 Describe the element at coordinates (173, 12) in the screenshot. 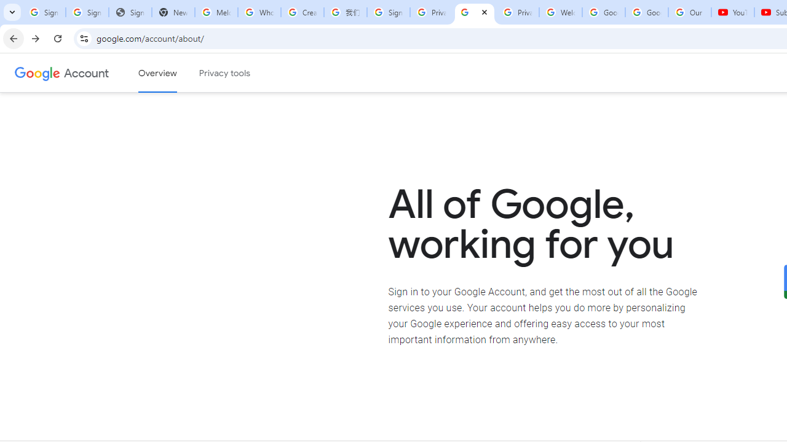

I see `New Tab` at that location.